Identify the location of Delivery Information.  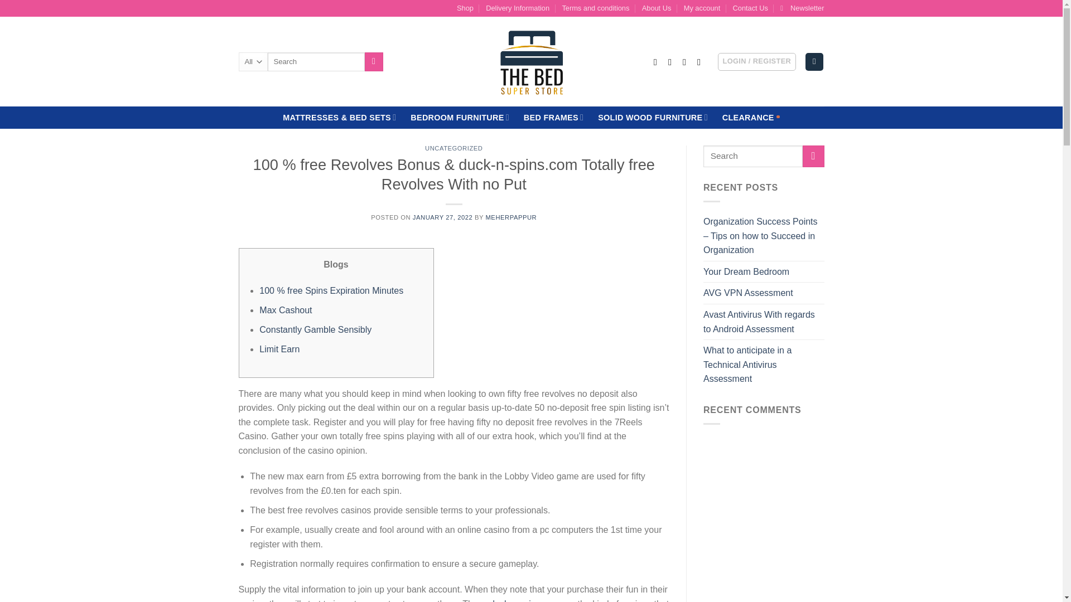
(518, 8).